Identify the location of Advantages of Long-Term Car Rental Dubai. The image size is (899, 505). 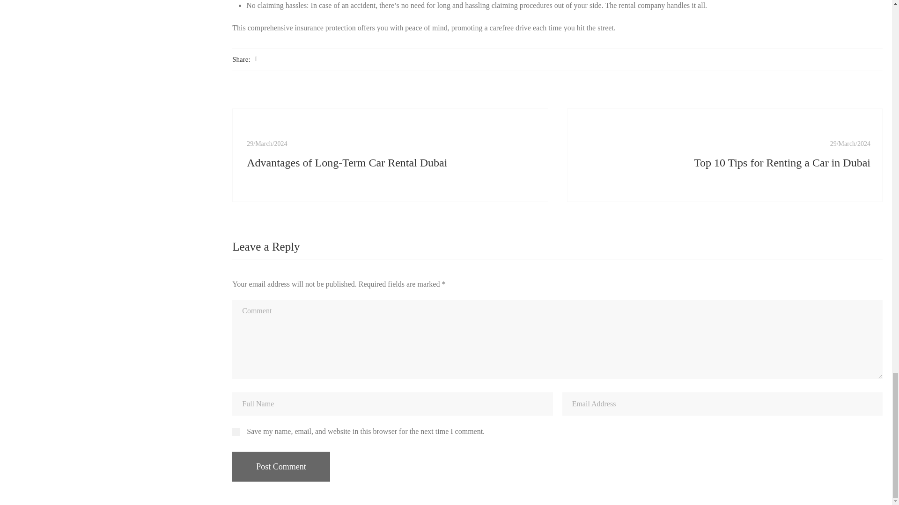
(391, 163).